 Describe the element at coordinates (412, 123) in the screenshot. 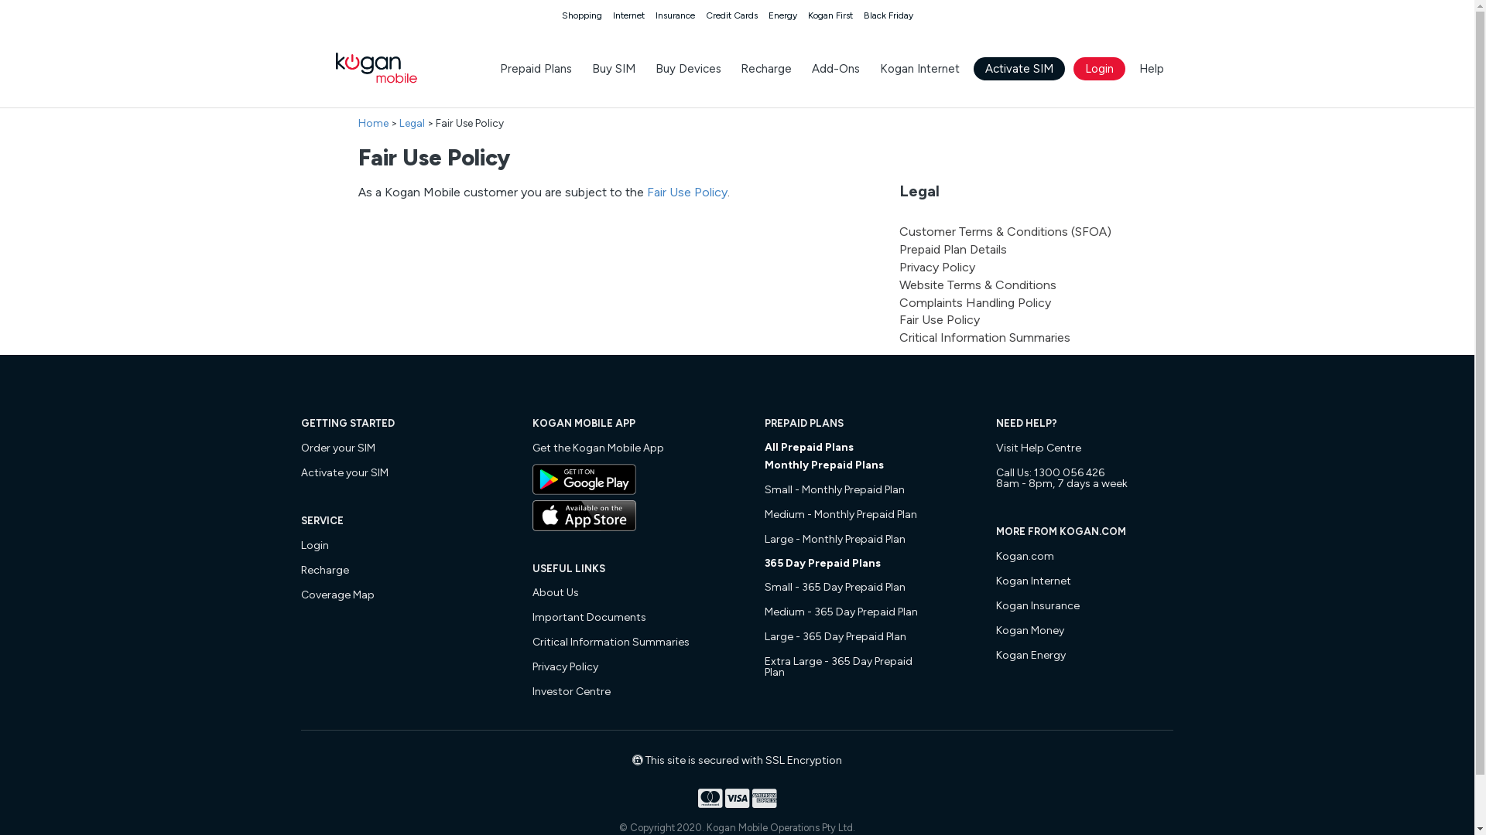

I see `Legal` at that location.